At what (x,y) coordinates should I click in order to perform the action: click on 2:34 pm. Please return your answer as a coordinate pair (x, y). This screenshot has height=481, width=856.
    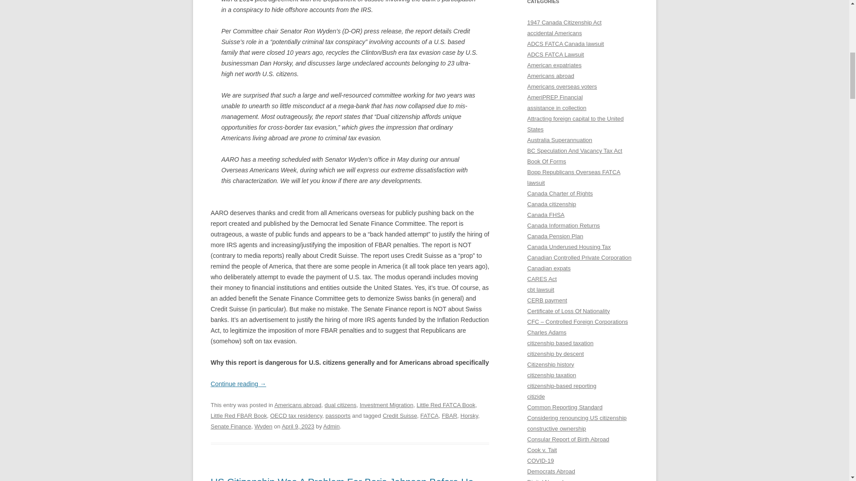
    Looking at the image, I should click on (298, 427).